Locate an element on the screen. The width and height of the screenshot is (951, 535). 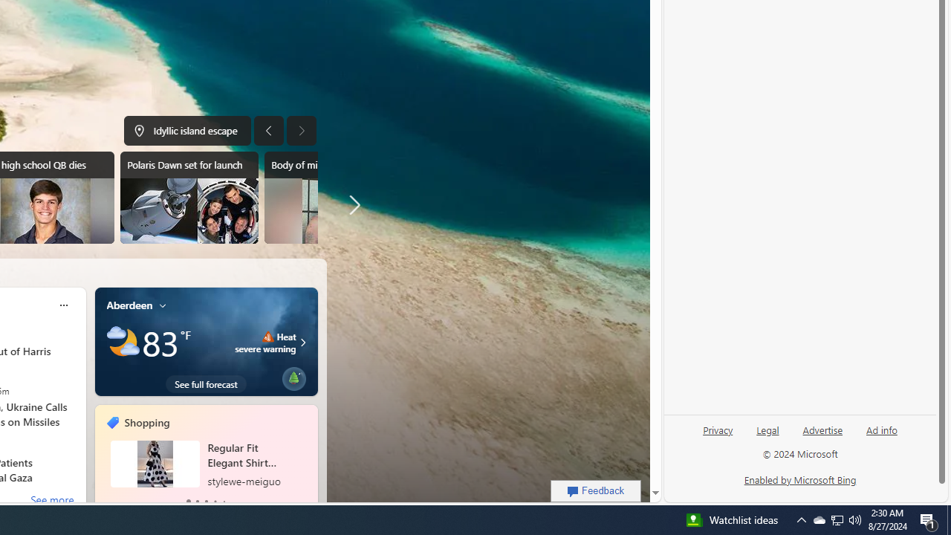
Next image is located at coordinates (302, 131).